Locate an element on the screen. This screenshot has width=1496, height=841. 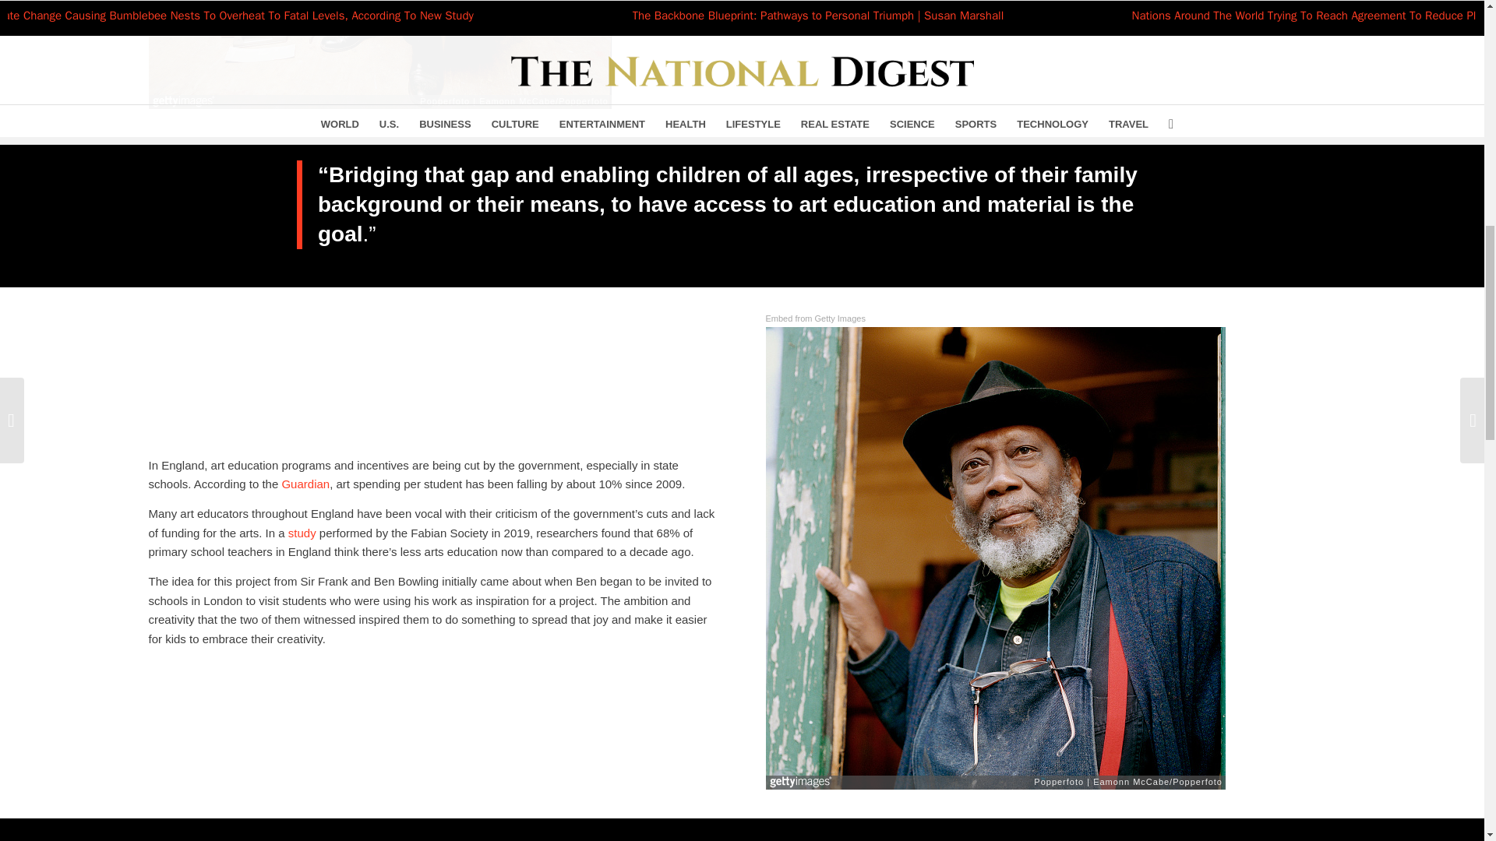
study is located at coordinates (302, 533).